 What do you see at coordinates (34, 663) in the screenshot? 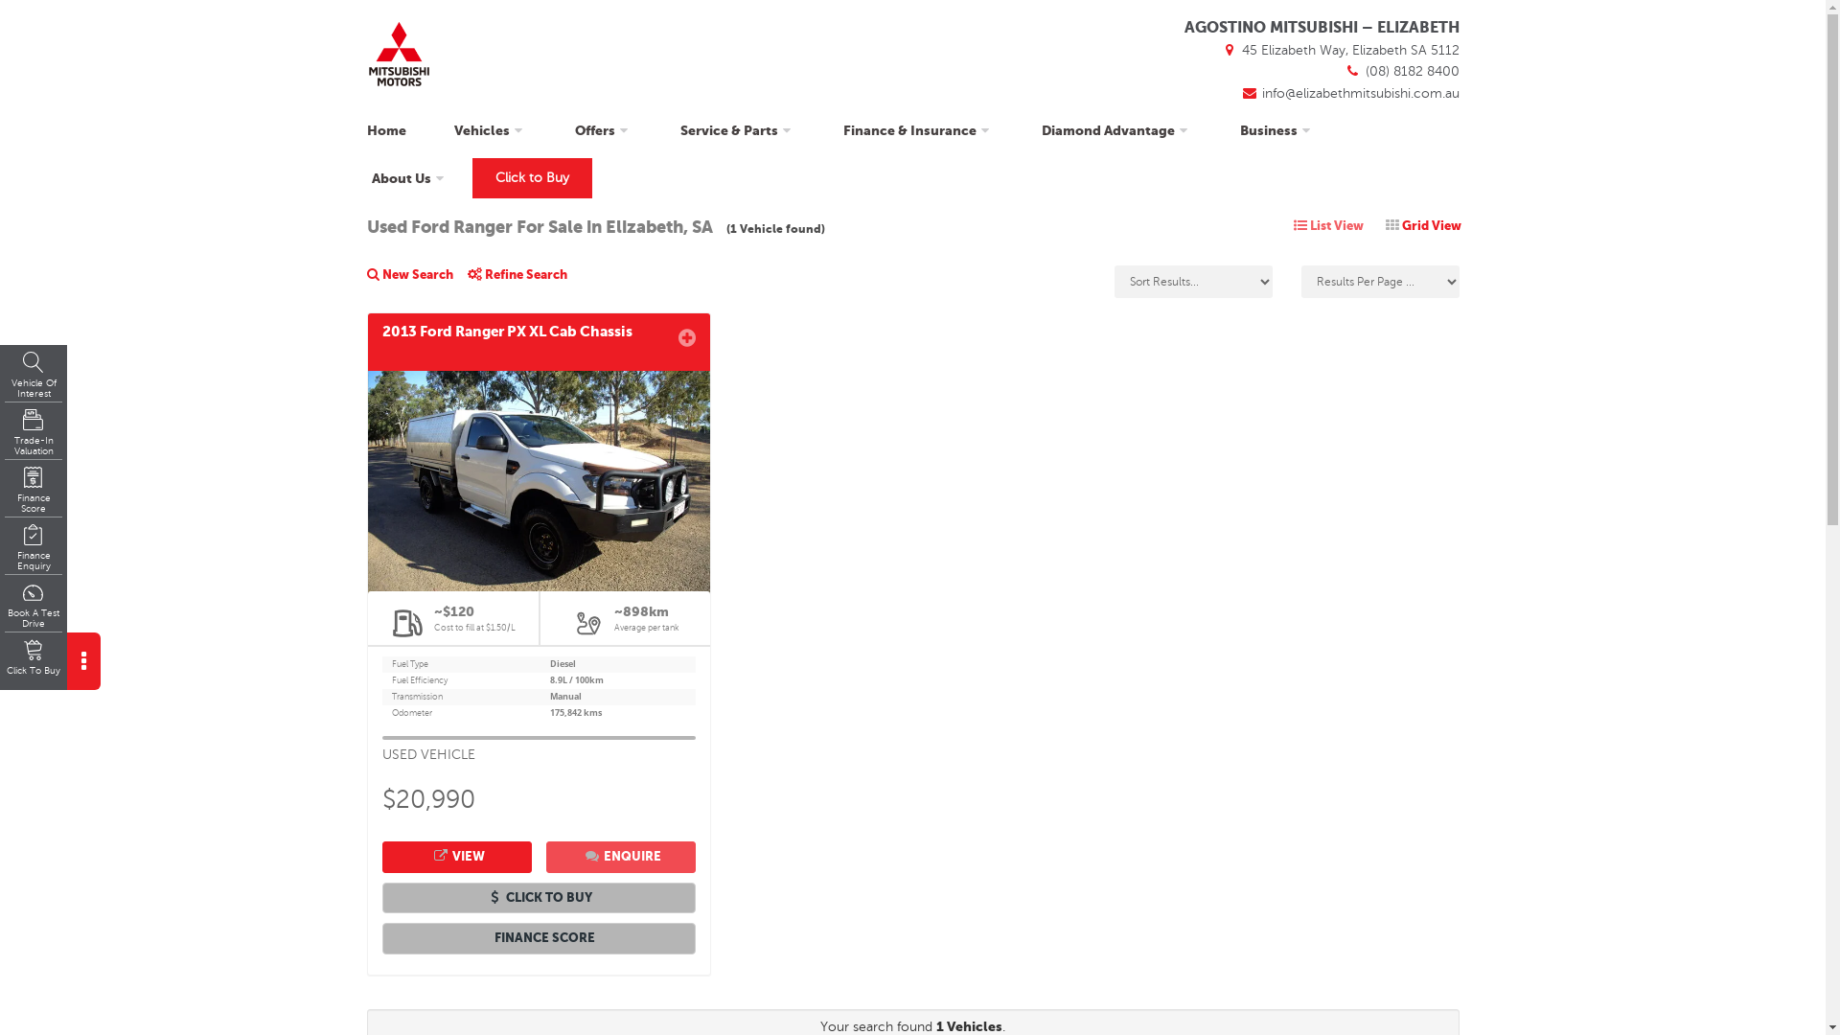
I see `Click To Buy` at bounding box center [34, 663].